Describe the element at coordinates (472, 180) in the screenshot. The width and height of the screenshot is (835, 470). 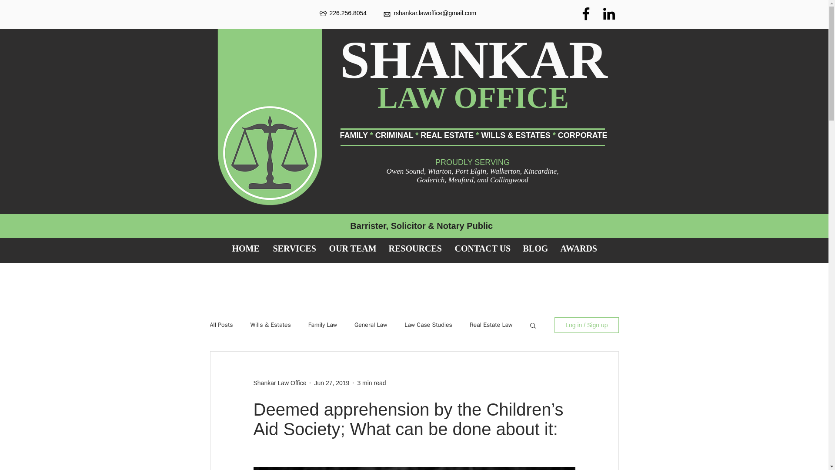
I see `Goderich, Meaford, and Collingwood` at that location.